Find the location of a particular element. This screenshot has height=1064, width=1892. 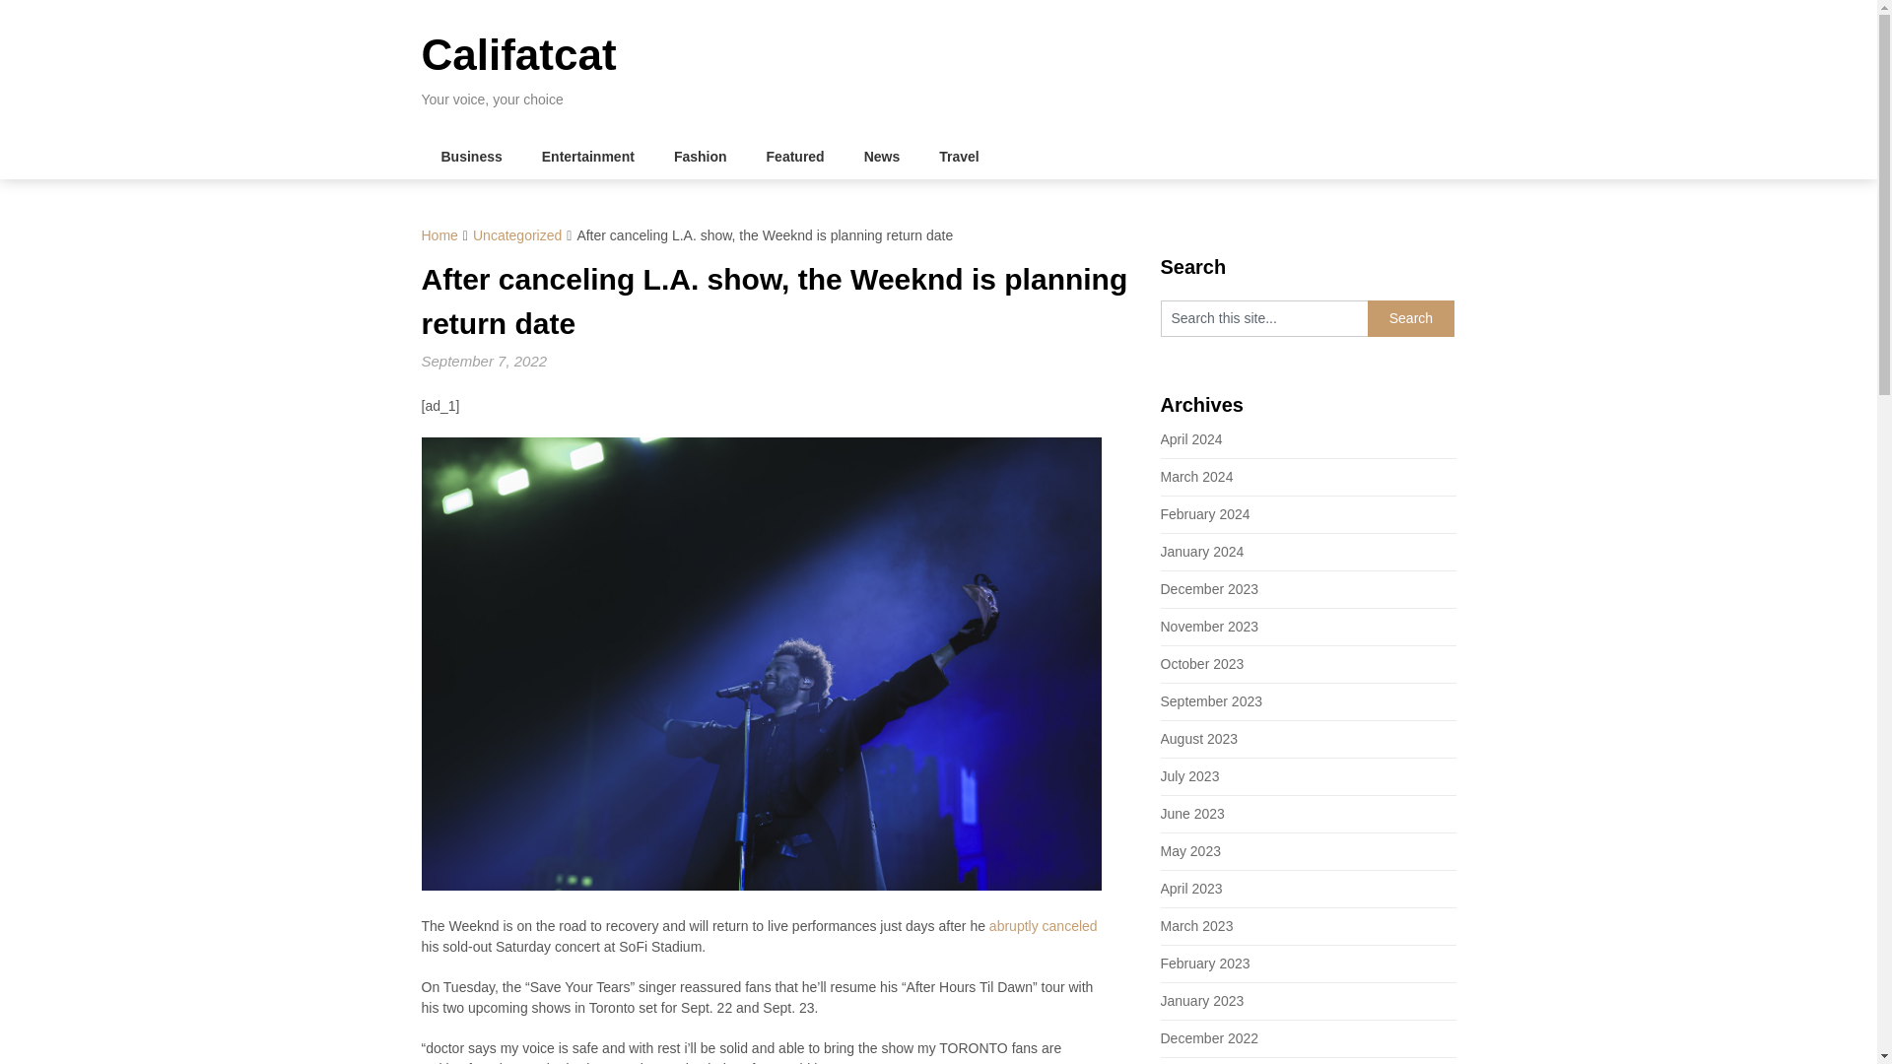

Travel is located at coordinates (959, 158).